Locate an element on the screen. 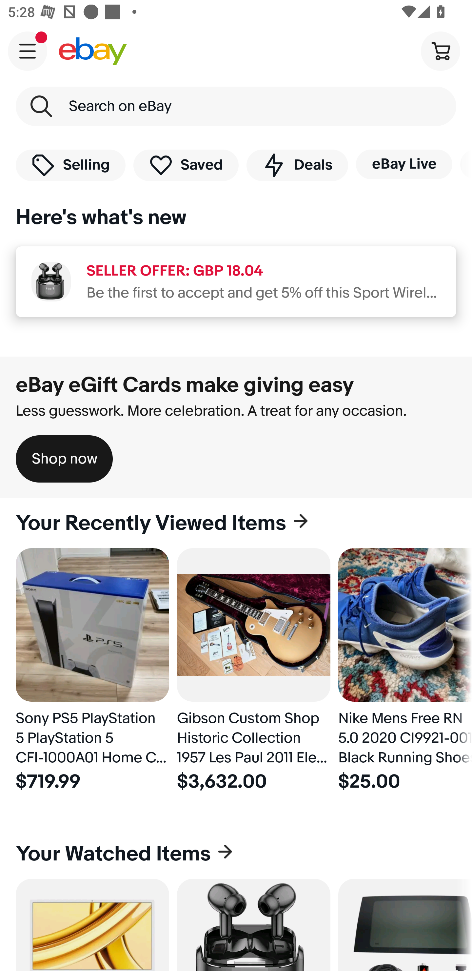  Deals is located at coordinates (297, 165).